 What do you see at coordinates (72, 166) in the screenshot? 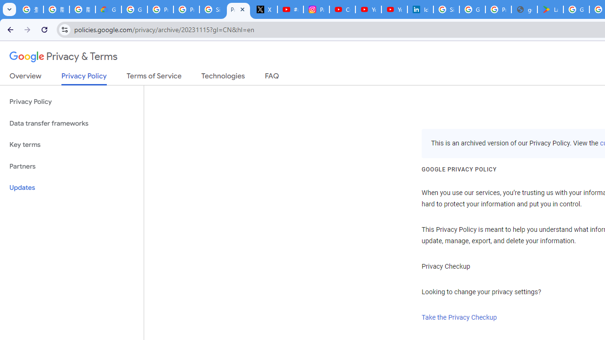
I see `Partners` at bounding box center [72, 166].